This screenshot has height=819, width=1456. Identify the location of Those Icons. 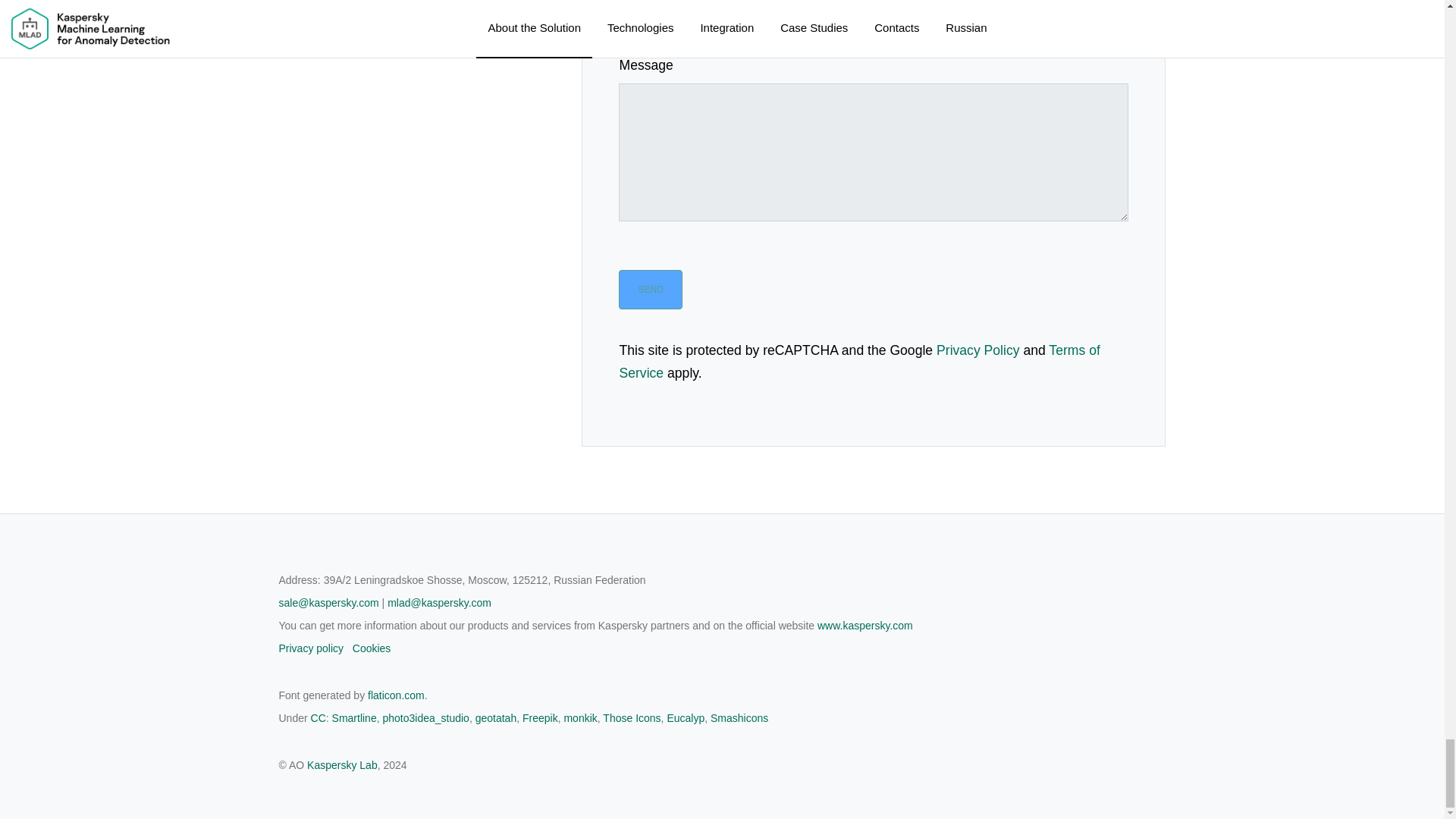
(631, 717).